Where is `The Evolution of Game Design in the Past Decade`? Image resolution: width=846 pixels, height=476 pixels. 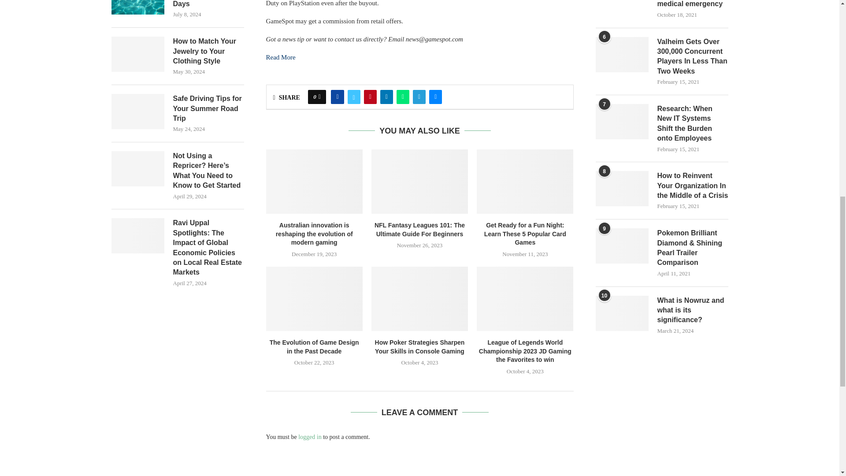 The Evolution of Game Design in the Past Decade is located at coordinates (315, 298).